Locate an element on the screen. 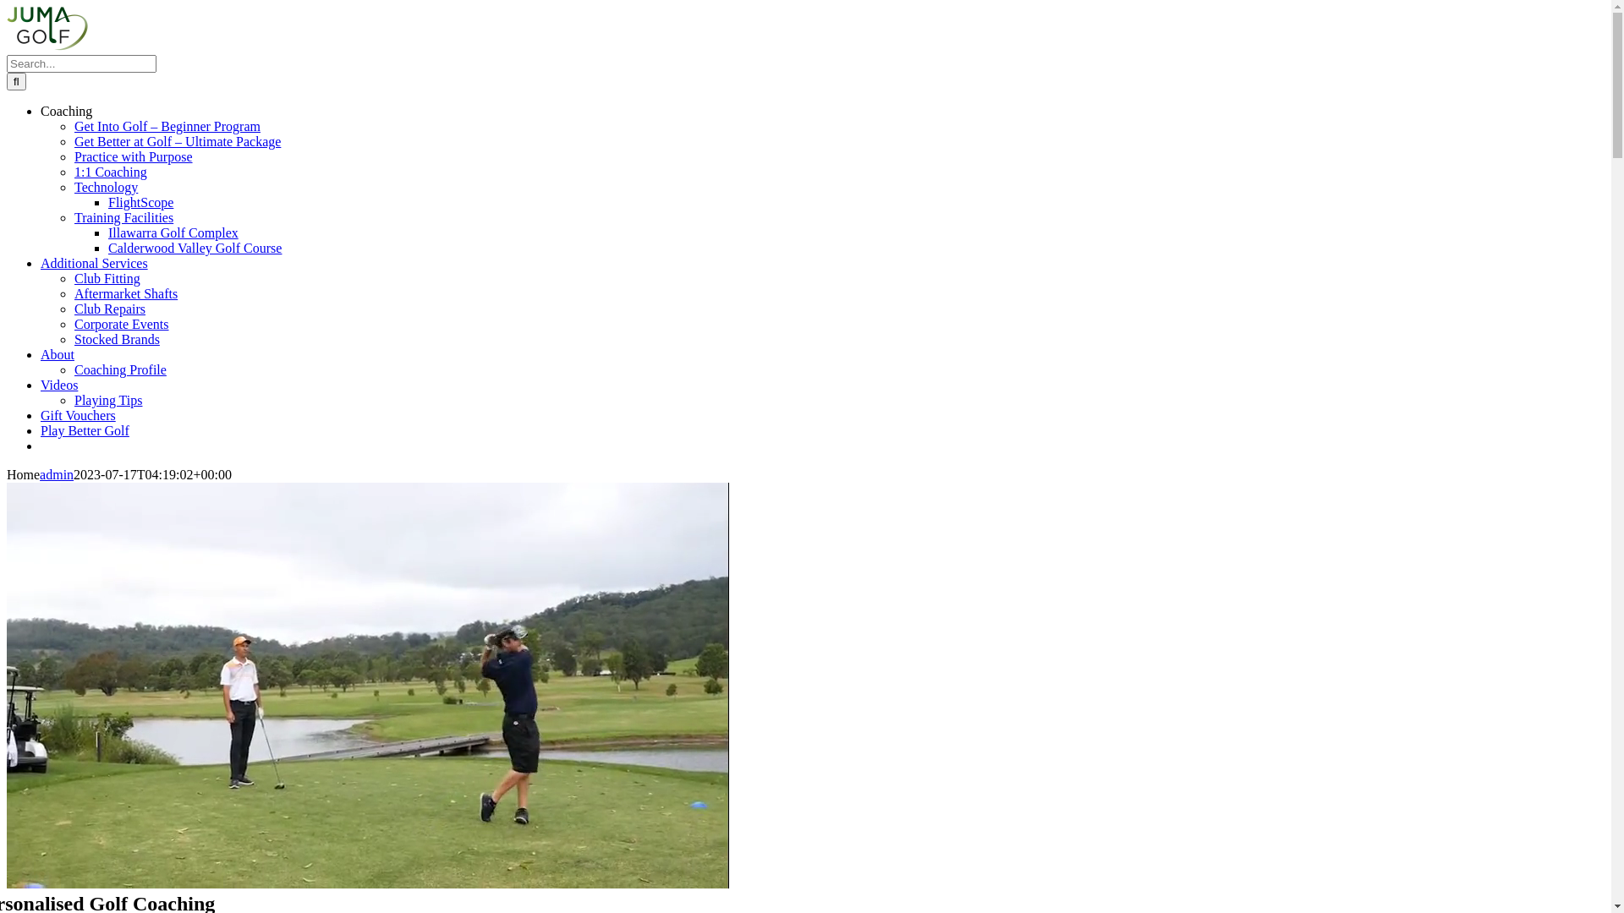  Coaching is located at coordinates (66, 112).